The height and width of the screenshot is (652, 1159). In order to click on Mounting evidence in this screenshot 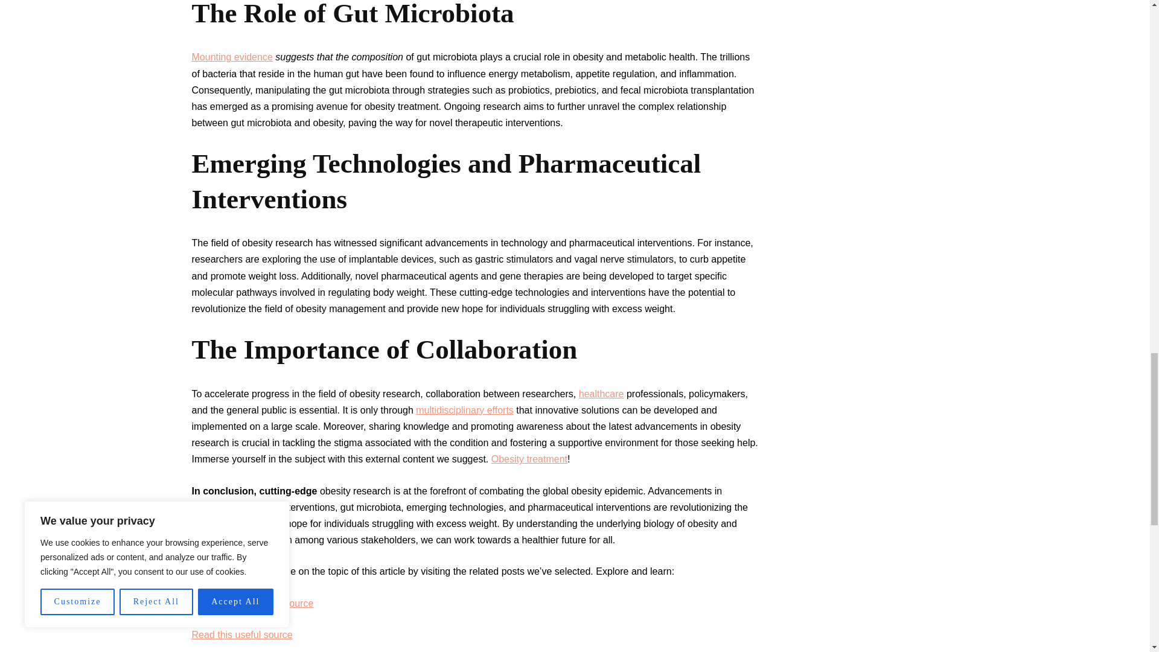, I will do `click(232, 57)`.